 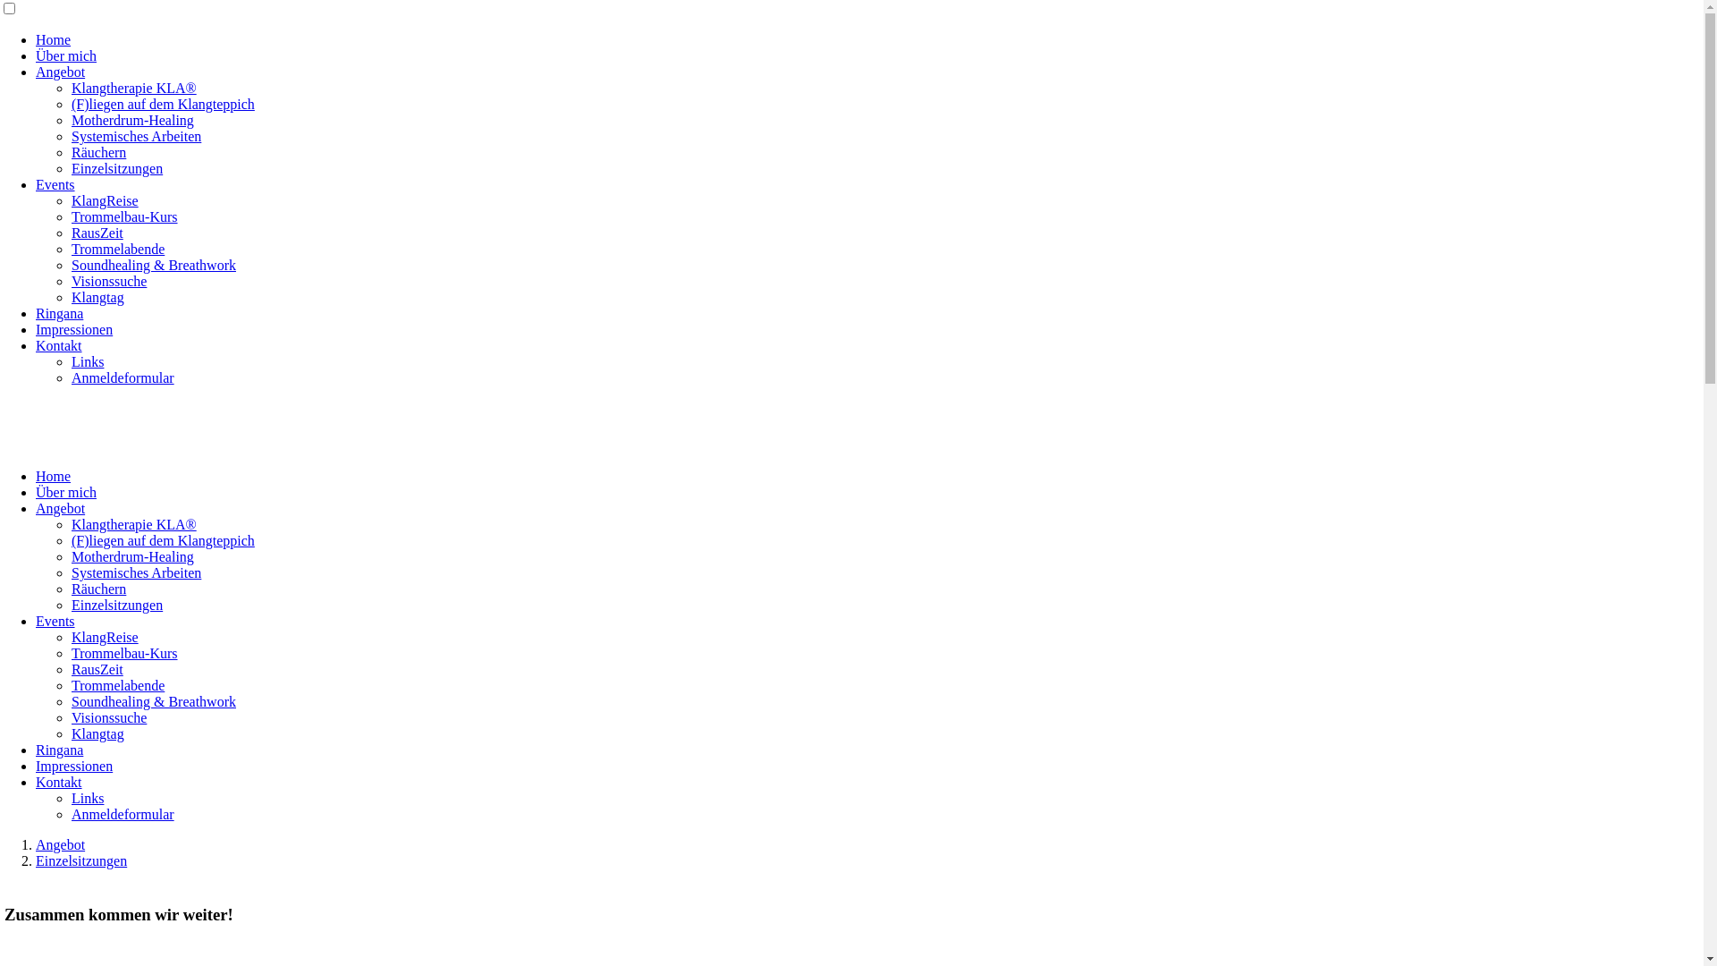 What do you see at coordinates (118, 685) in the screenshot?
I see `Trommelabende` at bounding box center [118, 685].